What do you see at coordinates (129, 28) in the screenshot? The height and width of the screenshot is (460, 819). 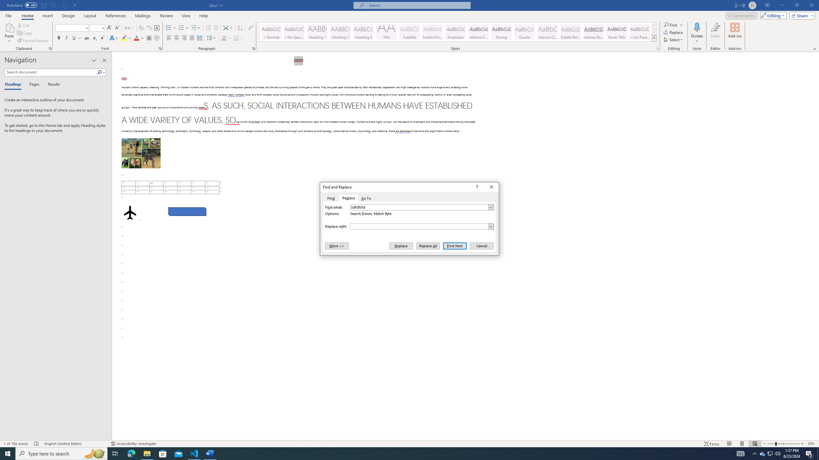 I see `Change Case` at bounding box center [129, 28].